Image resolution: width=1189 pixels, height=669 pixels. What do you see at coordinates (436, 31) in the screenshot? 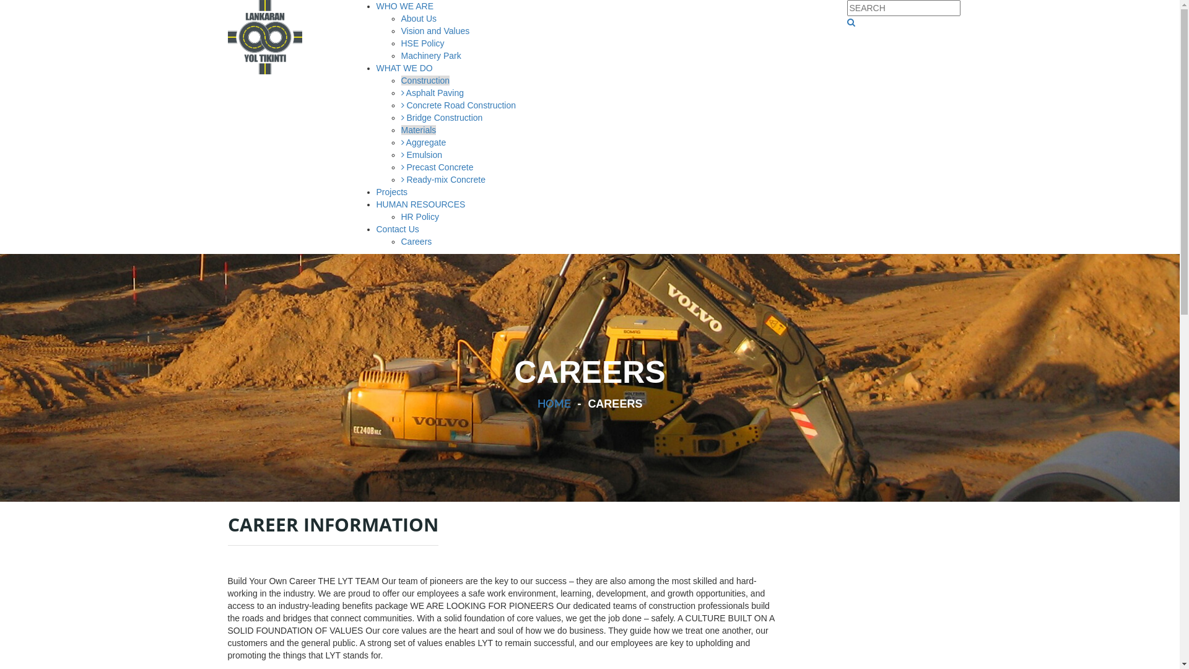
I see `Vision and Values` at bounding box center [436, 31].